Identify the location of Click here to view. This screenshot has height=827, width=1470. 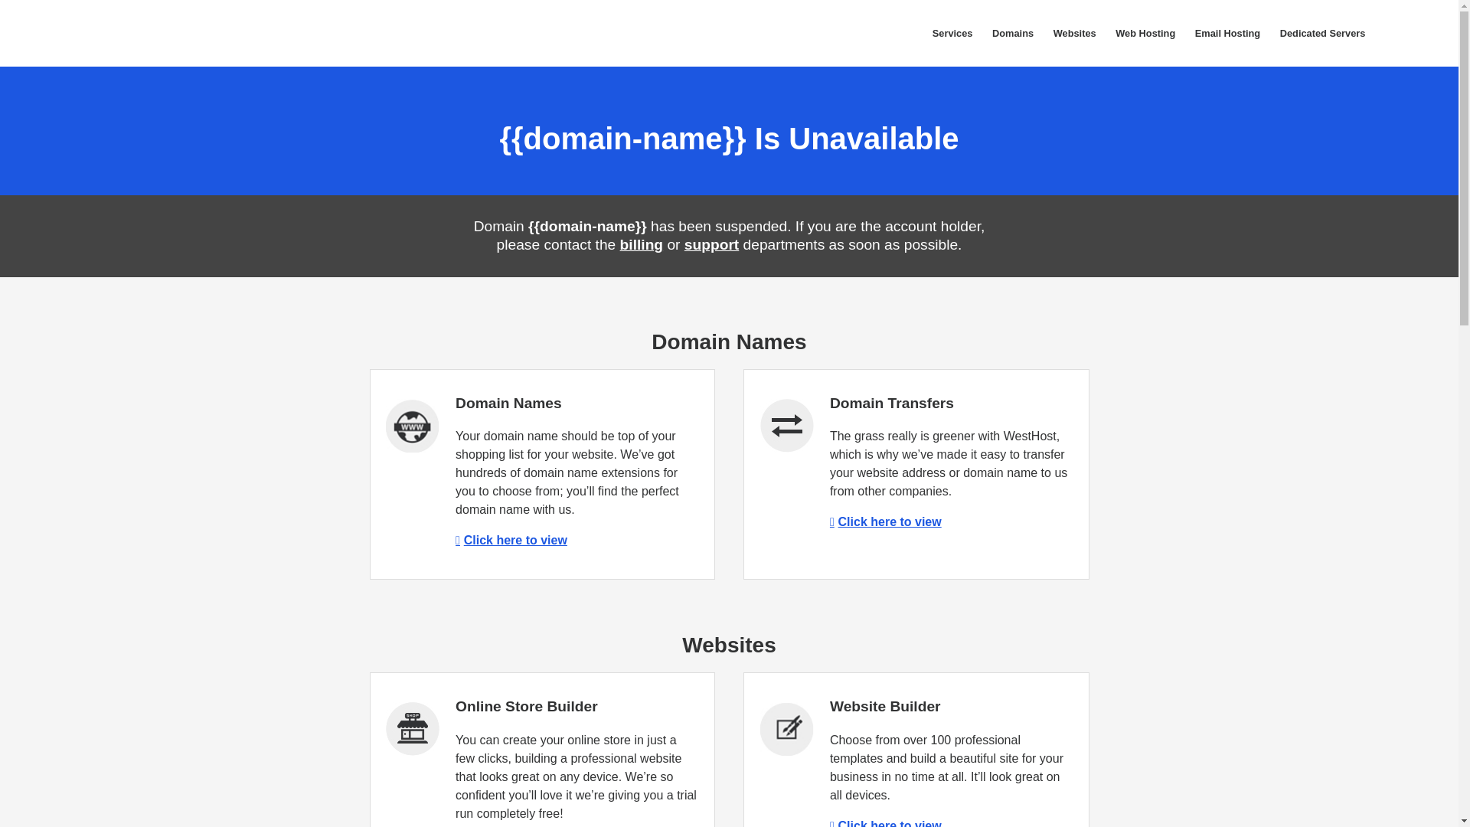
(886, 521).